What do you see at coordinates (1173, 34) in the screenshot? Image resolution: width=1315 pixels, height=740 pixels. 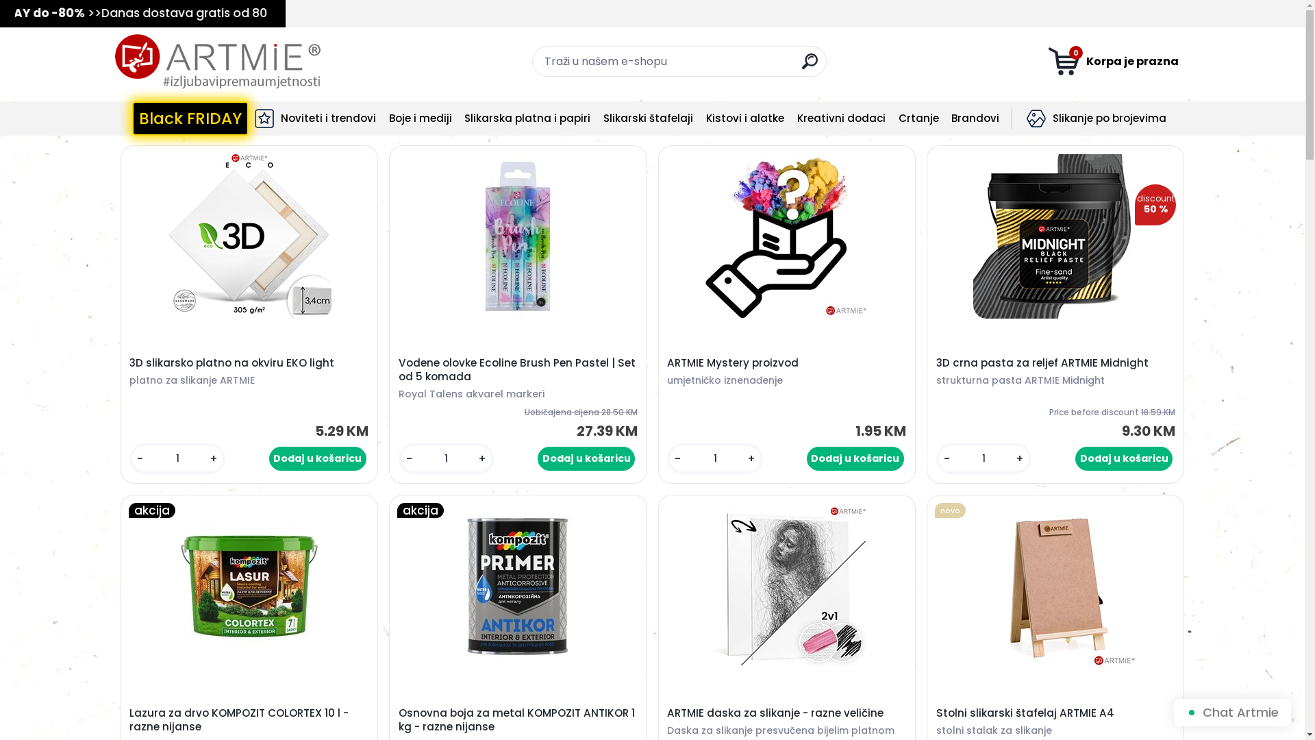 I see `Login` at bounding box center [1173, 34].